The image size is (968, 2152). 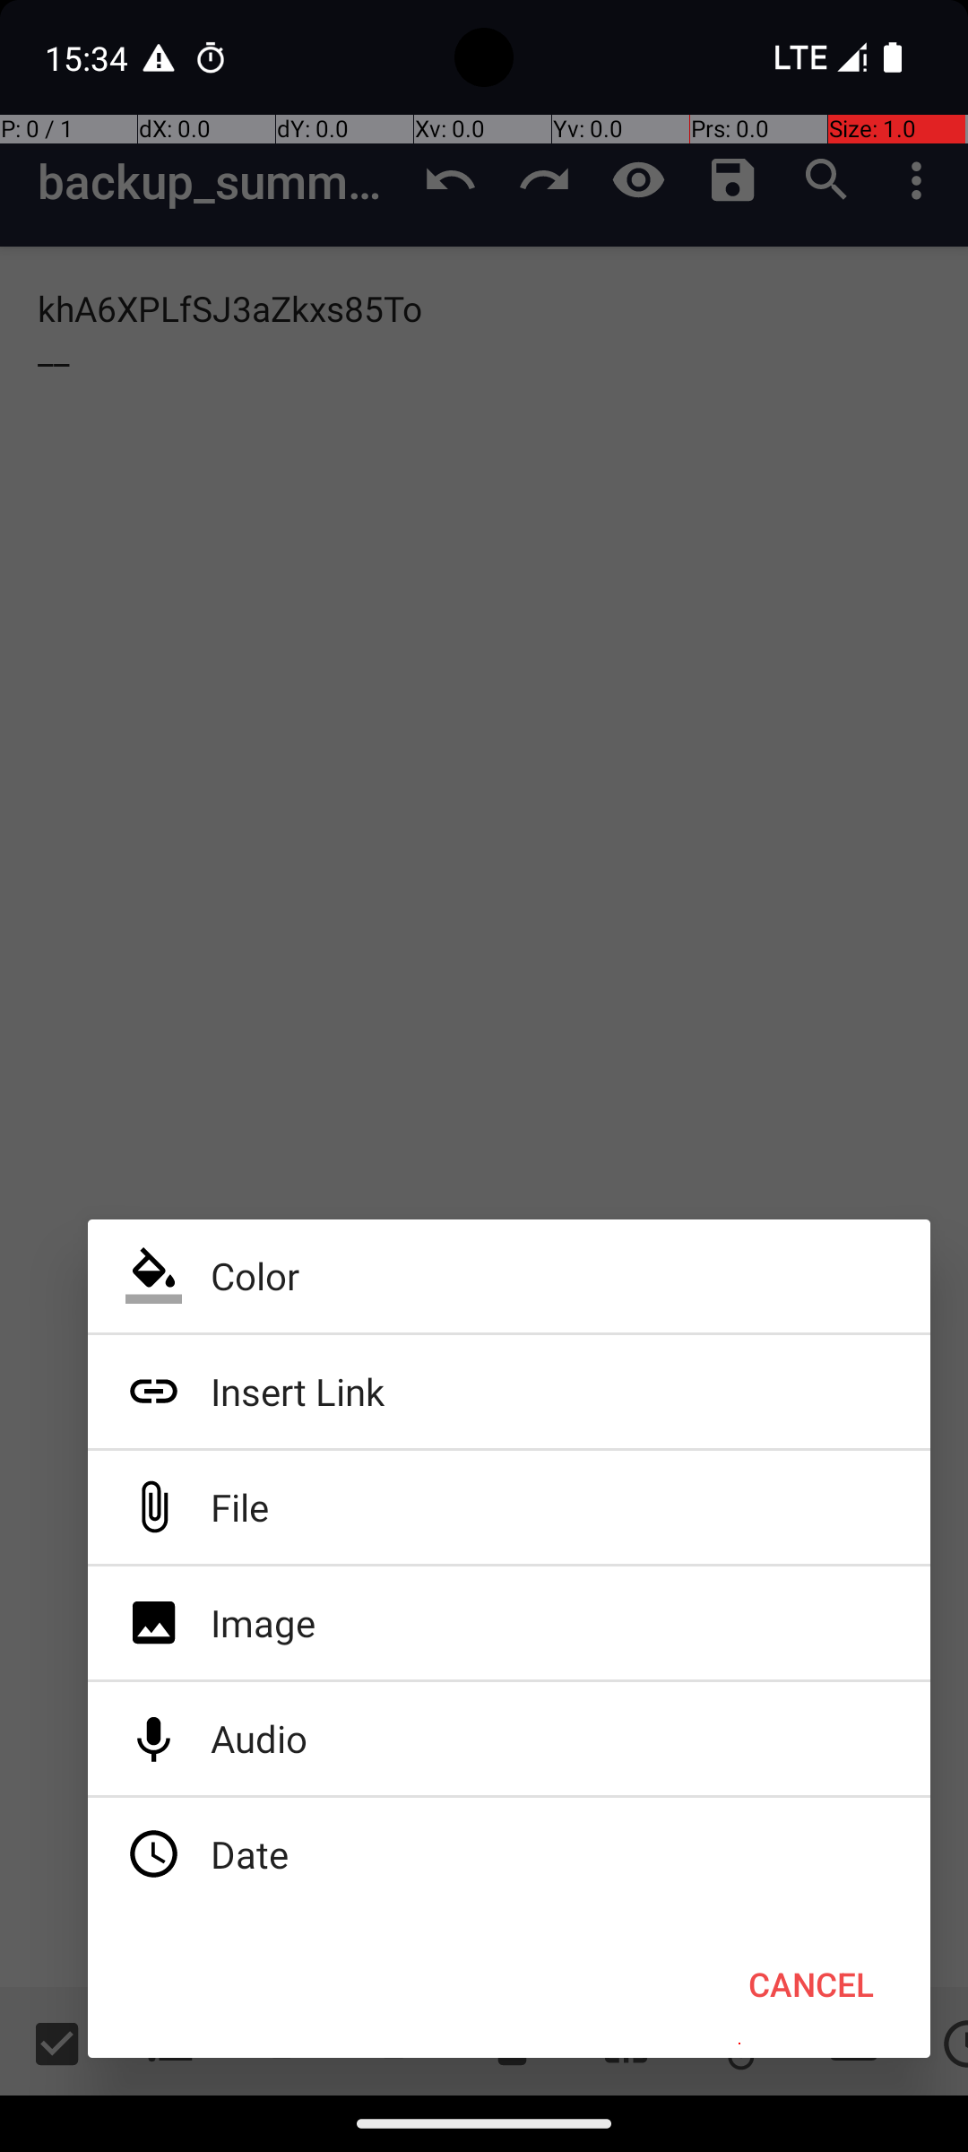 I want to click on Image, so click(x=509, y=1623).